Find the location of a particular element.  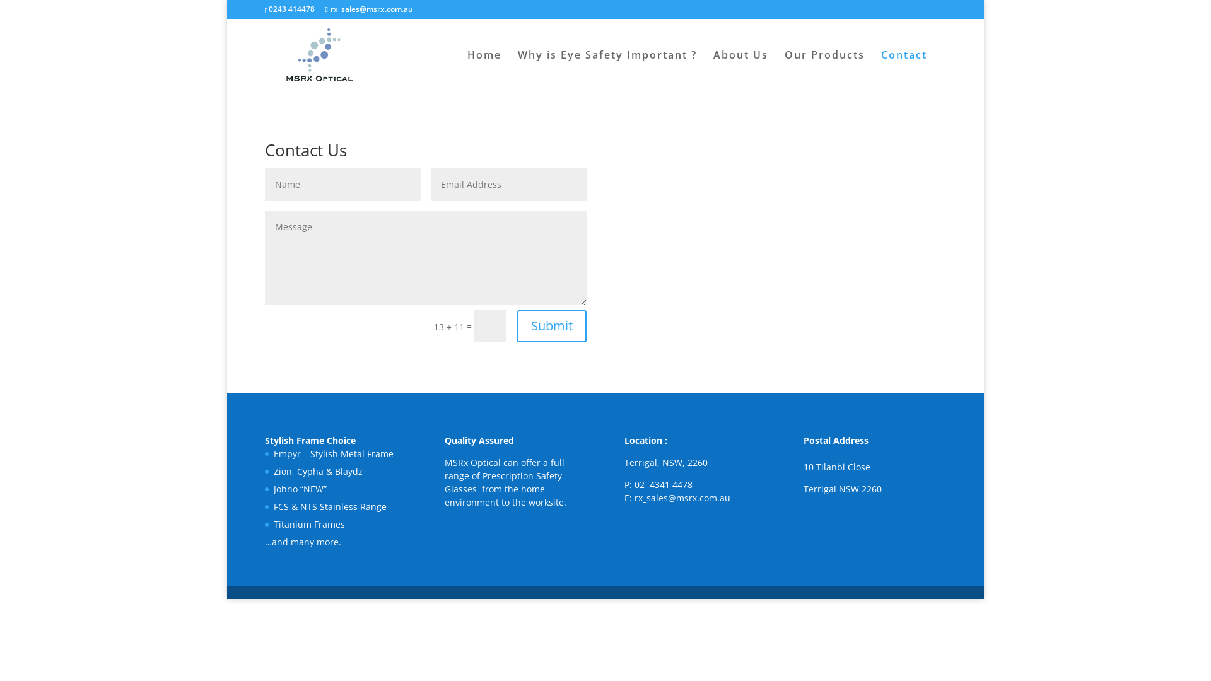

rx_sales@msrx.com.au is located at coordinates (368, 9).